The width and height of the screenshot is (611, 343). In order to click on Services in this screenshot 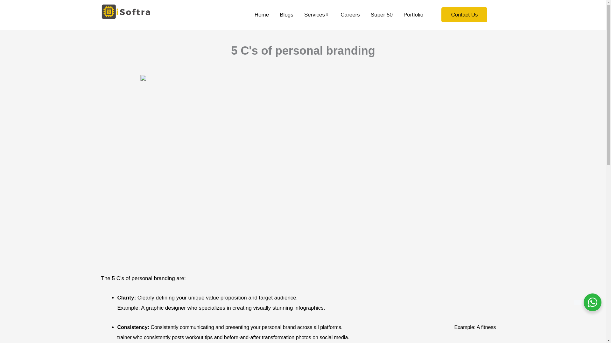, I will do `click(317, 15)`.